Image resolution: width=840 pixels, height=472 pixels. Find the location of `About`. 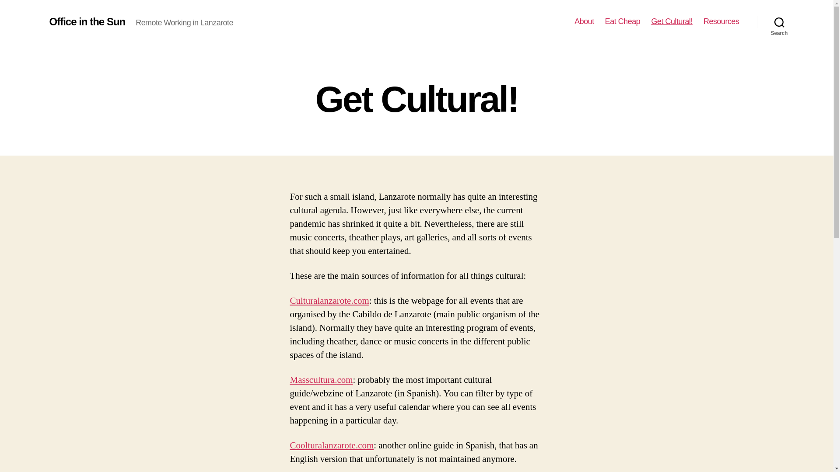

About is located at coordinates (584, 21).